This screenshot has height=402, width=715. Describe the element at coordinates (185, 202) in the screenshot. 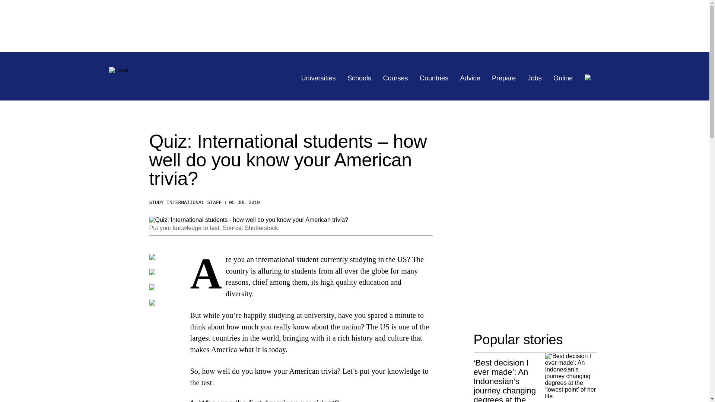

I see `STUDY INTERNATIONAL STAFF` at that location.